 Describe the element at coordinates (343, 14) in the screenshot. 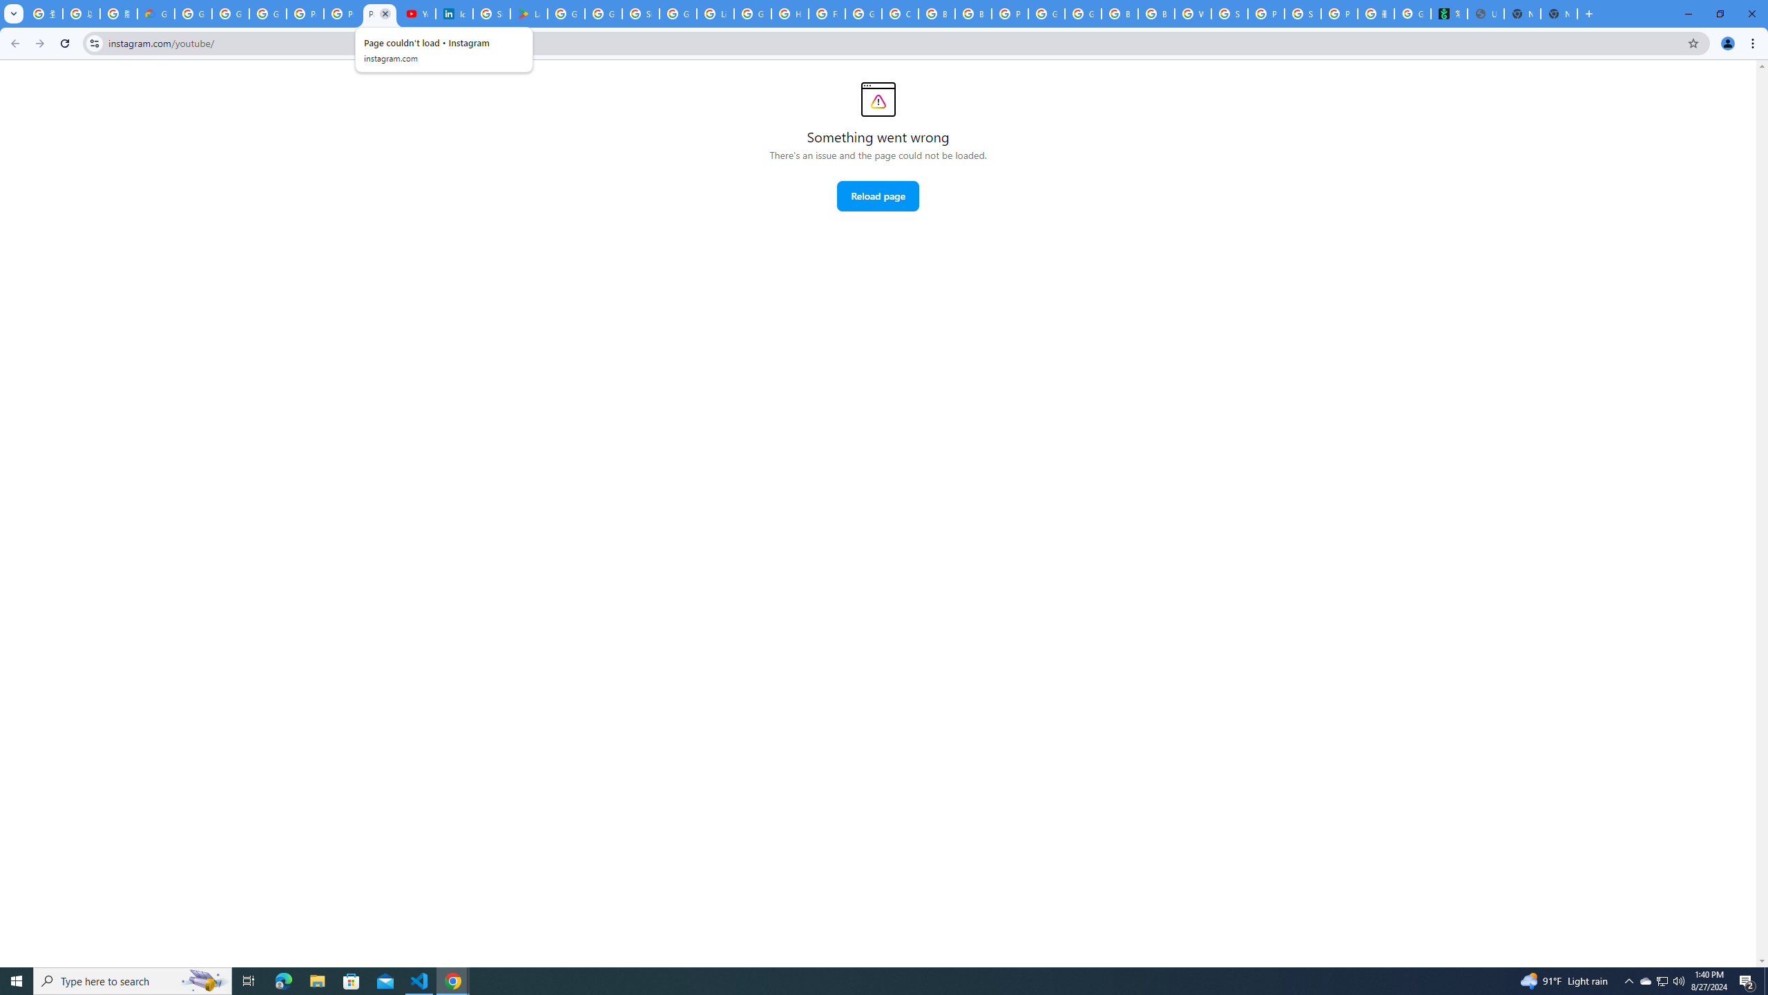

I see `Privacy Help Center - Policies Help` at that location.